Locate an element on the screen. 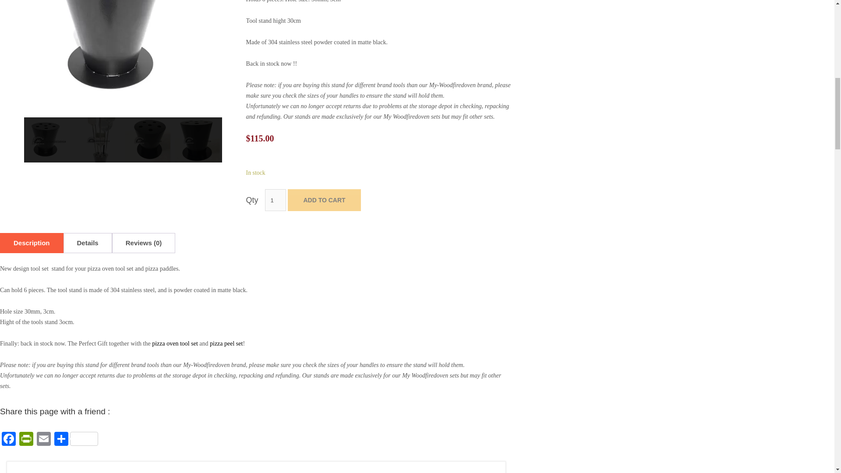  pizza-oven-tools-with-stand- is located at coordinates (98, 140).